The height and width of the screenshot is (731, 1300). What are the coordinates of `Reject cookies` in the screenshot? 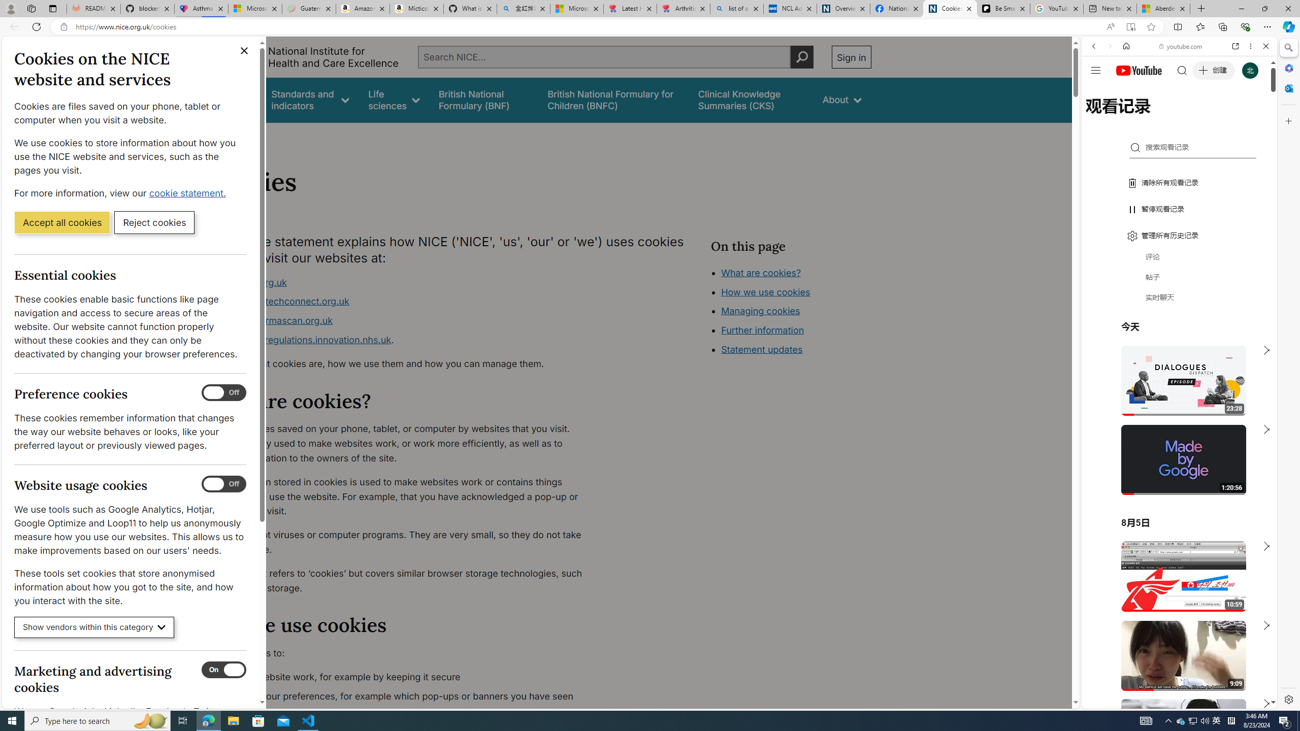 It's located at (154, 222).